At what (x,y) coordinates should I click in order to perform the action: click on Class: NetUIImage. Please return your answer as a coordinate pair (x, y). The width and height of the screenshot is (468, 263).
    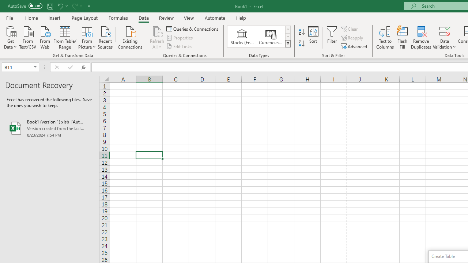
    Looking at the image, I should click on (288, 43).